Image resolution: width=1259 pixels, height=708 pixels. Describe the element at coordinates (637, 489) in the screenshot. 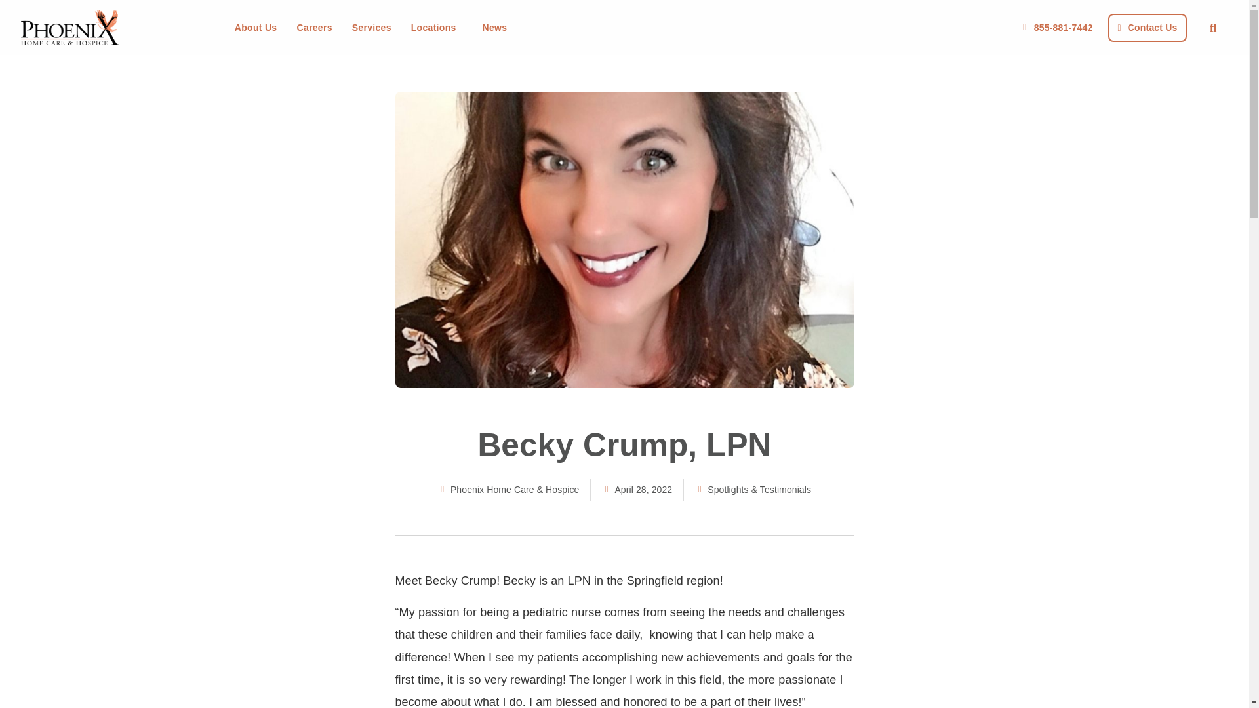

I see `April 28, 2022` at that location.